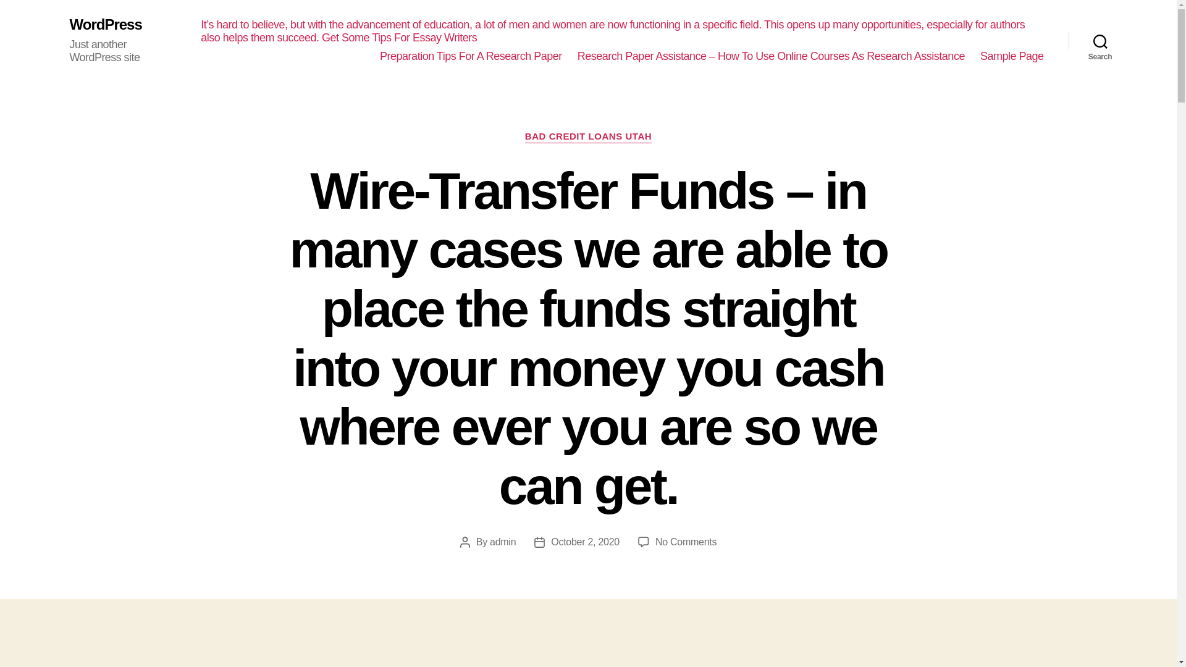 This screenshot has height=667, width=1186. What do you see at coordinates (1100, 41) in the screenshot?
I see `Search` at bounding box center [1100, 41].